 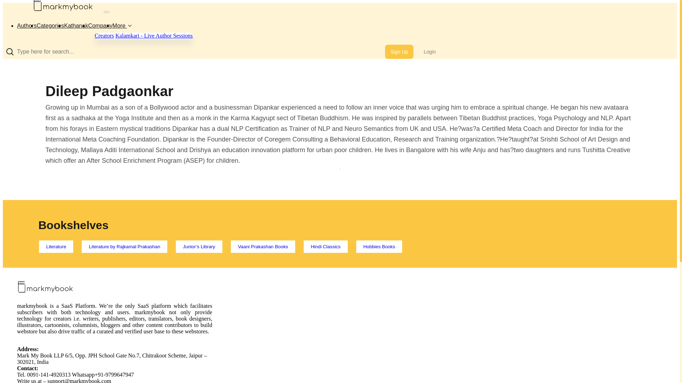 What do you see at coordinates (56, 246) in the screenshot?
I see `Literature` at bounding box center [56, 246].